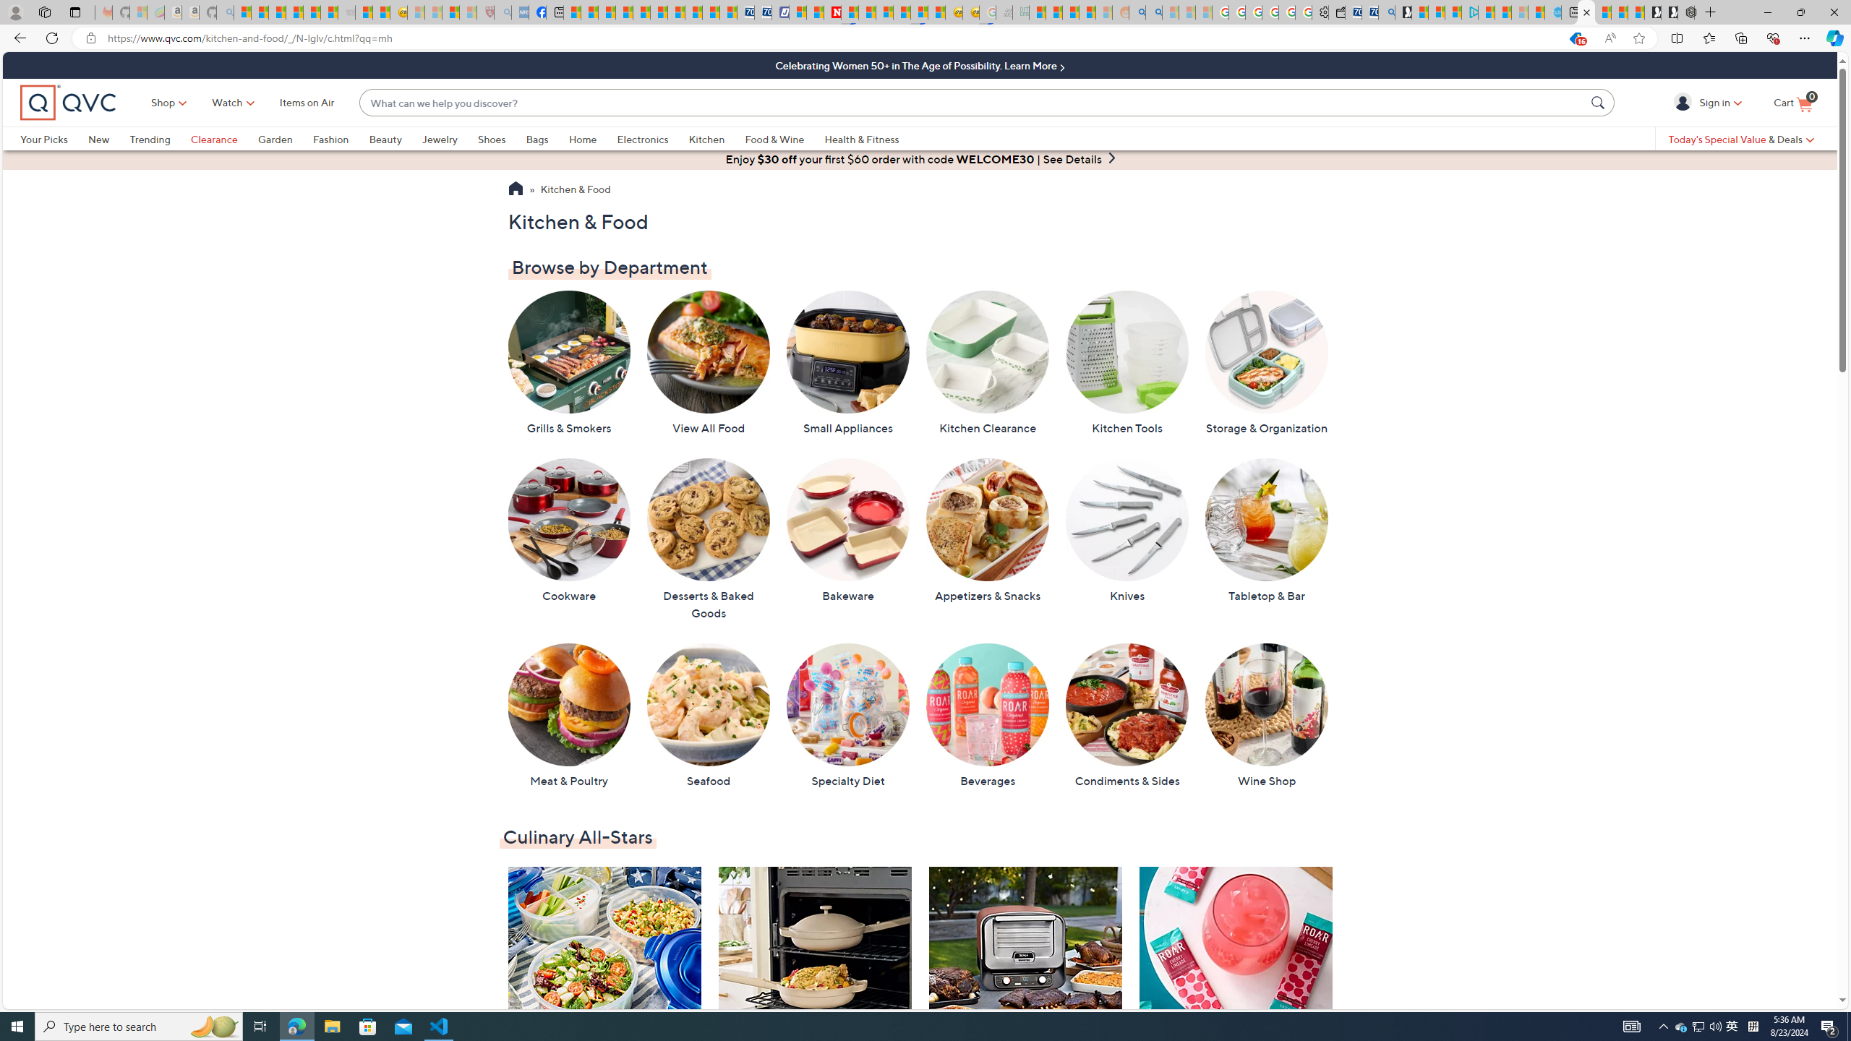 The width and height of the screenshot is (1851, 1041). What do you see at coordinates (547, 139) in the screenshot?
I see `Bags` at bounding box center [547, 139].